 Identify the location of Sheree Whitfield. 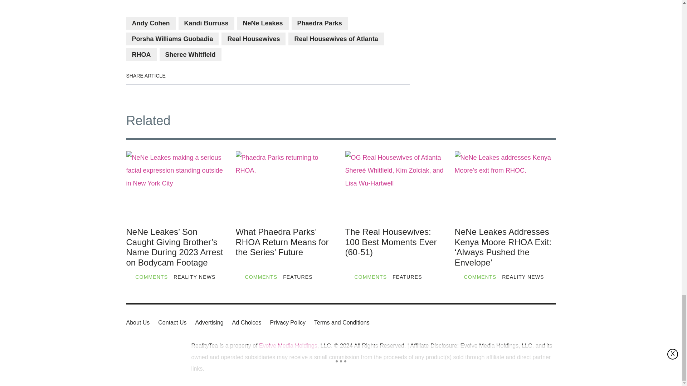
(190, 54).